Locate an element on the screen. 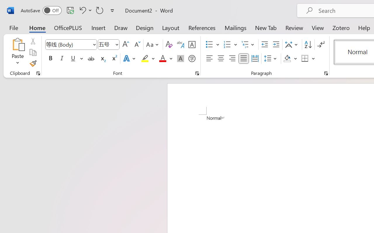 This screenshot has width=374, height=233. Font Color is located at coordinates (166, 59).